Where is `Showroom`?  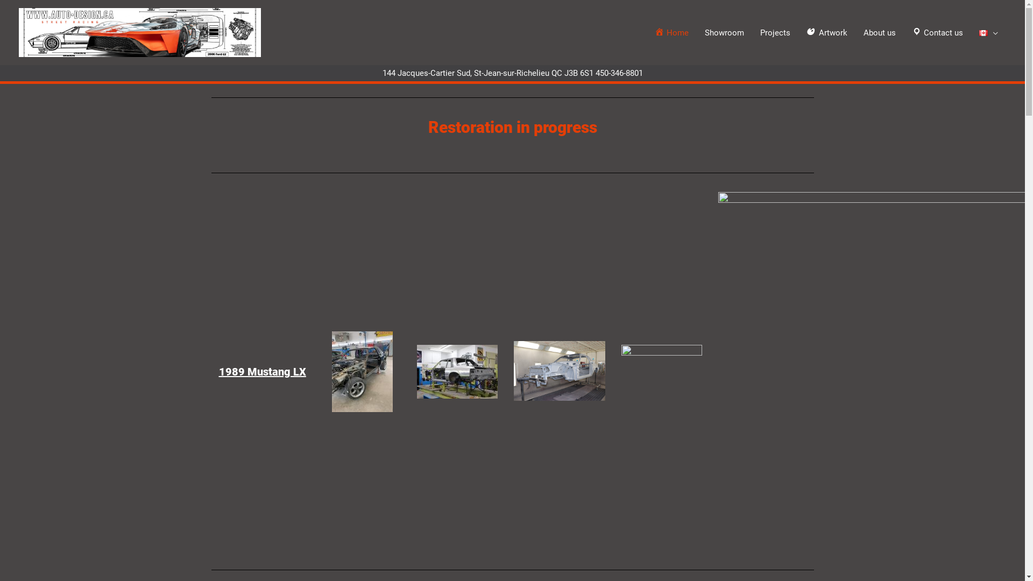
Showroom is located at coordinates (724, 32).